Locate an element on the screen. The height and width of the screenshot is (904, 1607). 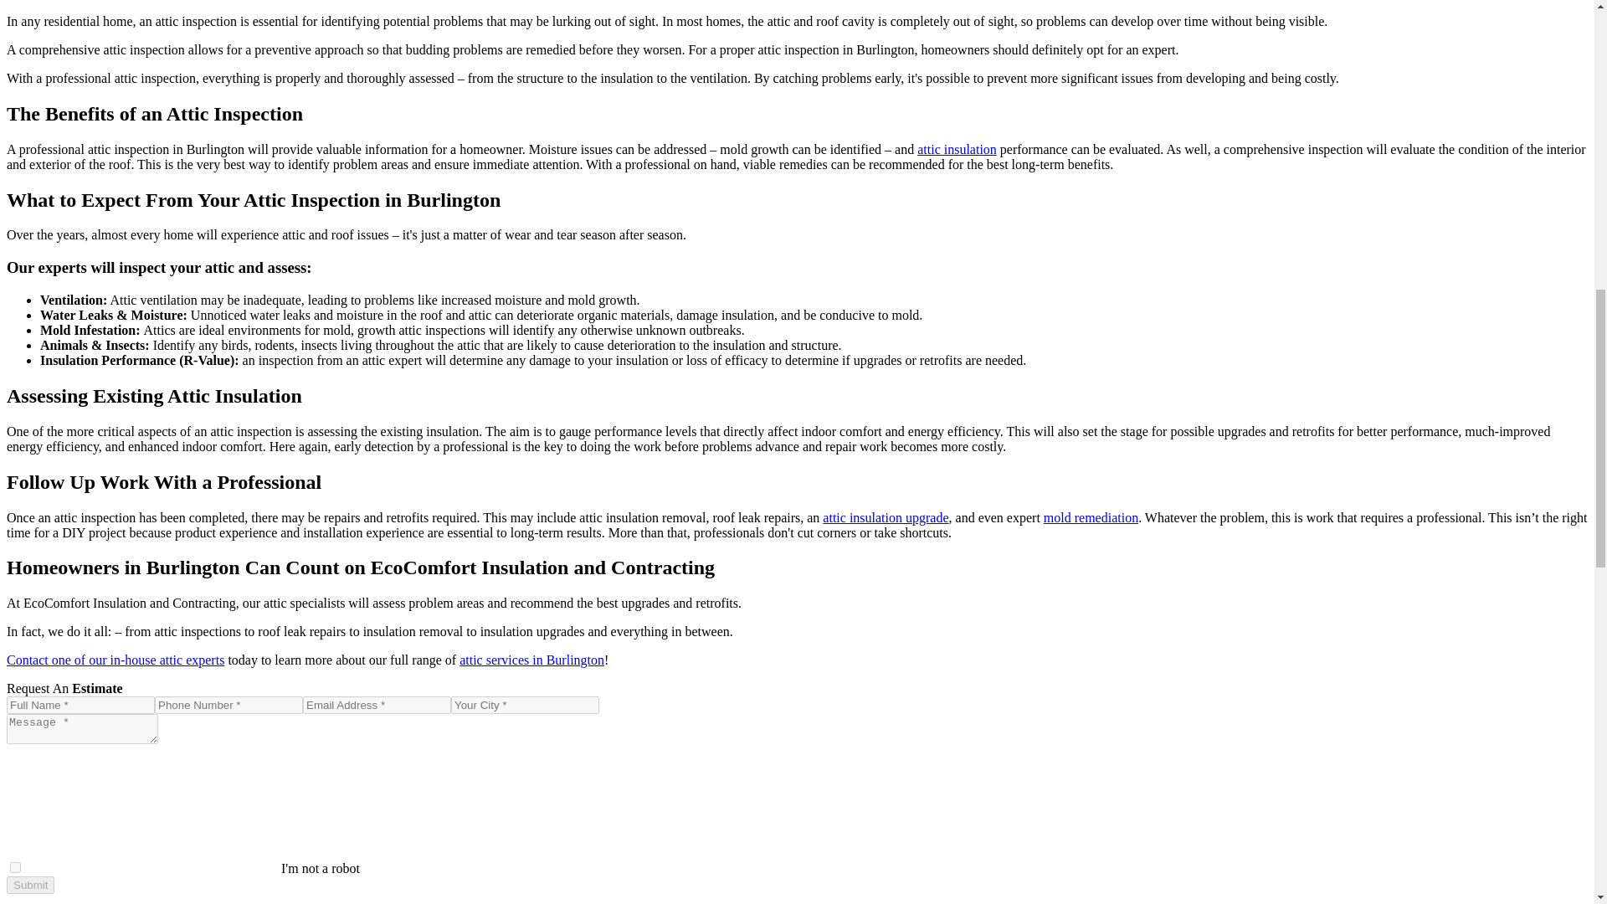
attic insulation is located at coordinates (957, 149).